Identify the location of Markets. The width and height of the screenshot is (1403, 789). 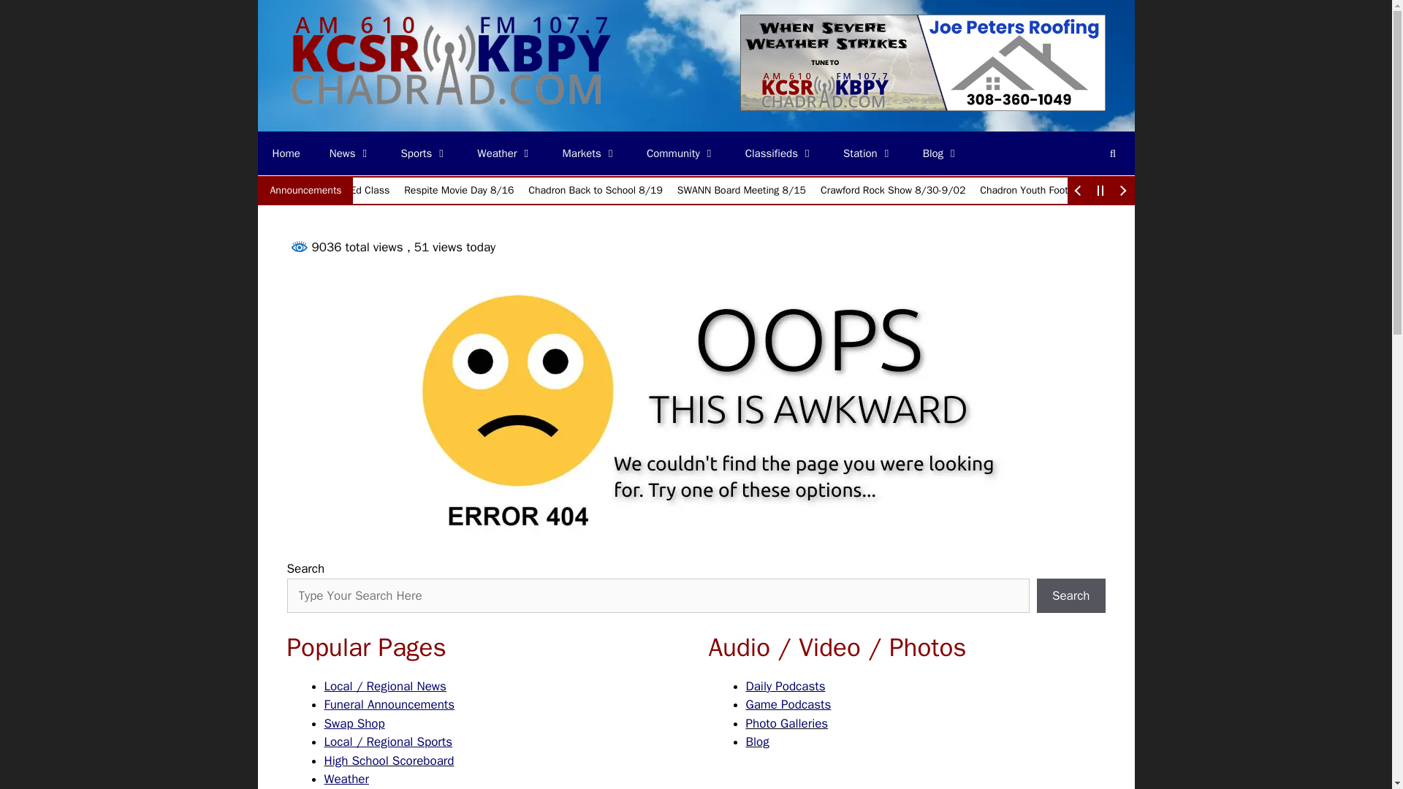
(590, 153).